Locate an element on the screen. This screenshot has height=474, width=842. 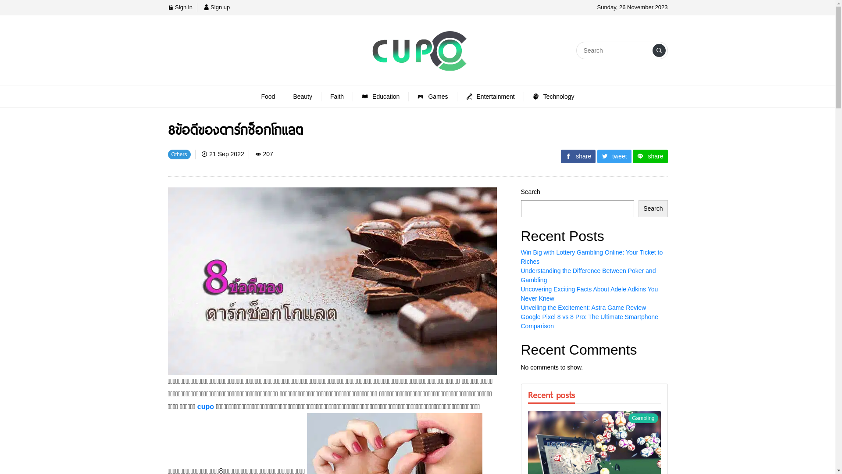
Unveiling the Excitement: Astra Game Review is located at coordinates (584, 308).